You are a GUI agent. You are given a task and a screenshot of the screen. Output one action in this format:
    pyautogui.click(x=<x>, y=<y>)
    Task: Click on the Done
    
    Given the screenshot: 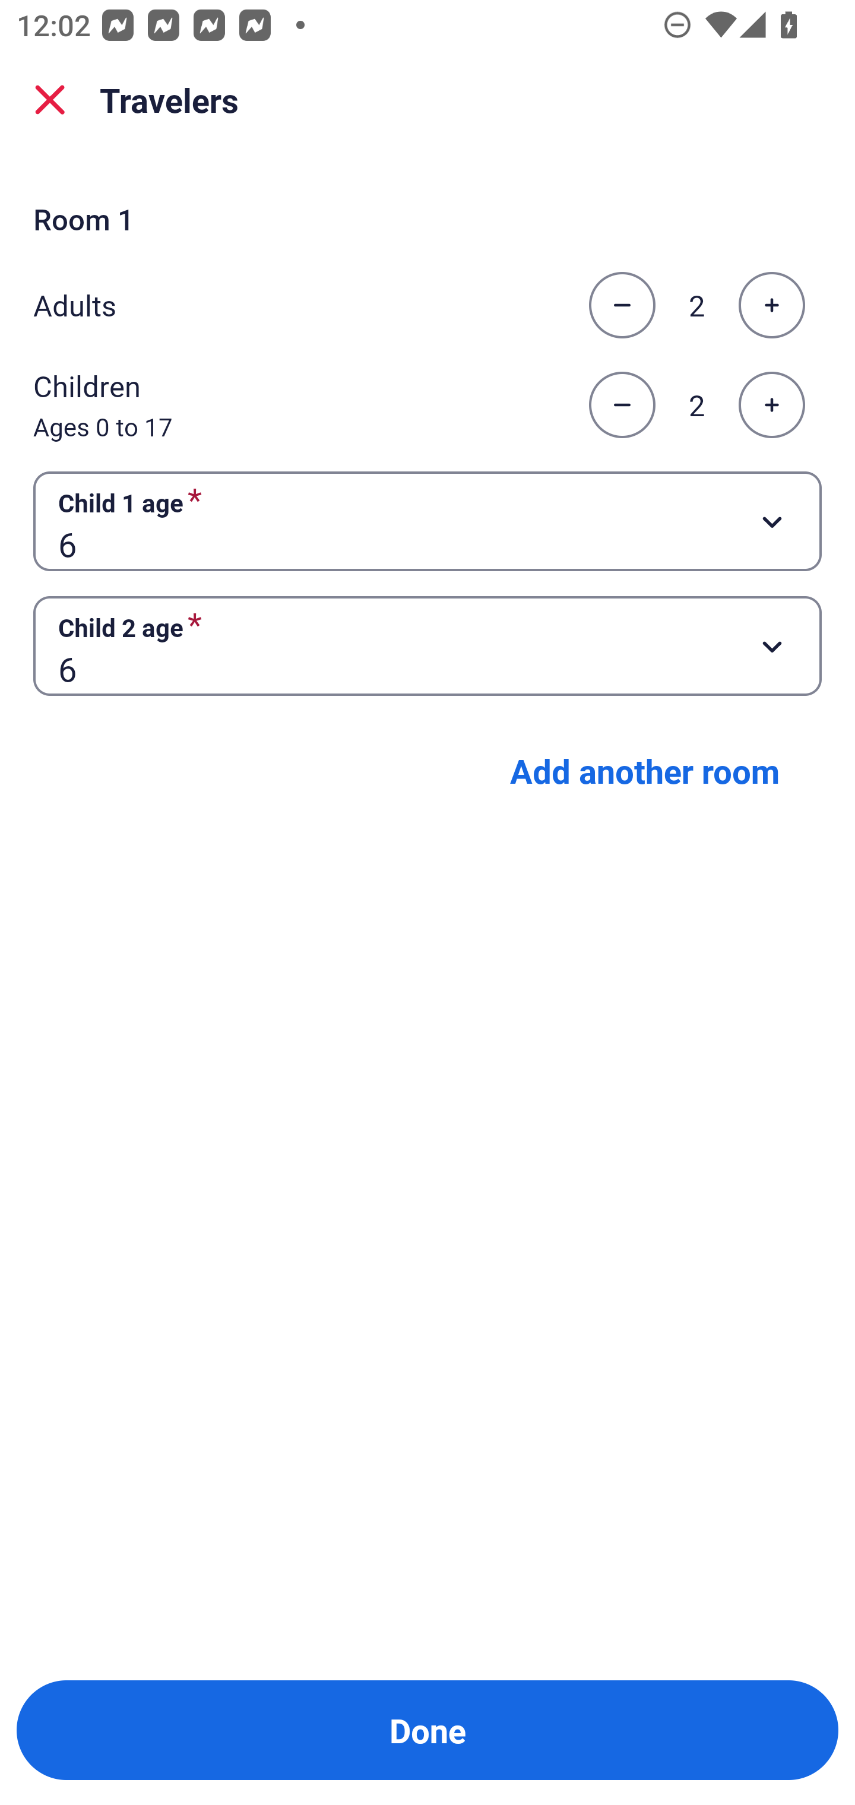 What is the action you would take?
    pyautogui.click(x=427, y=1730)
    